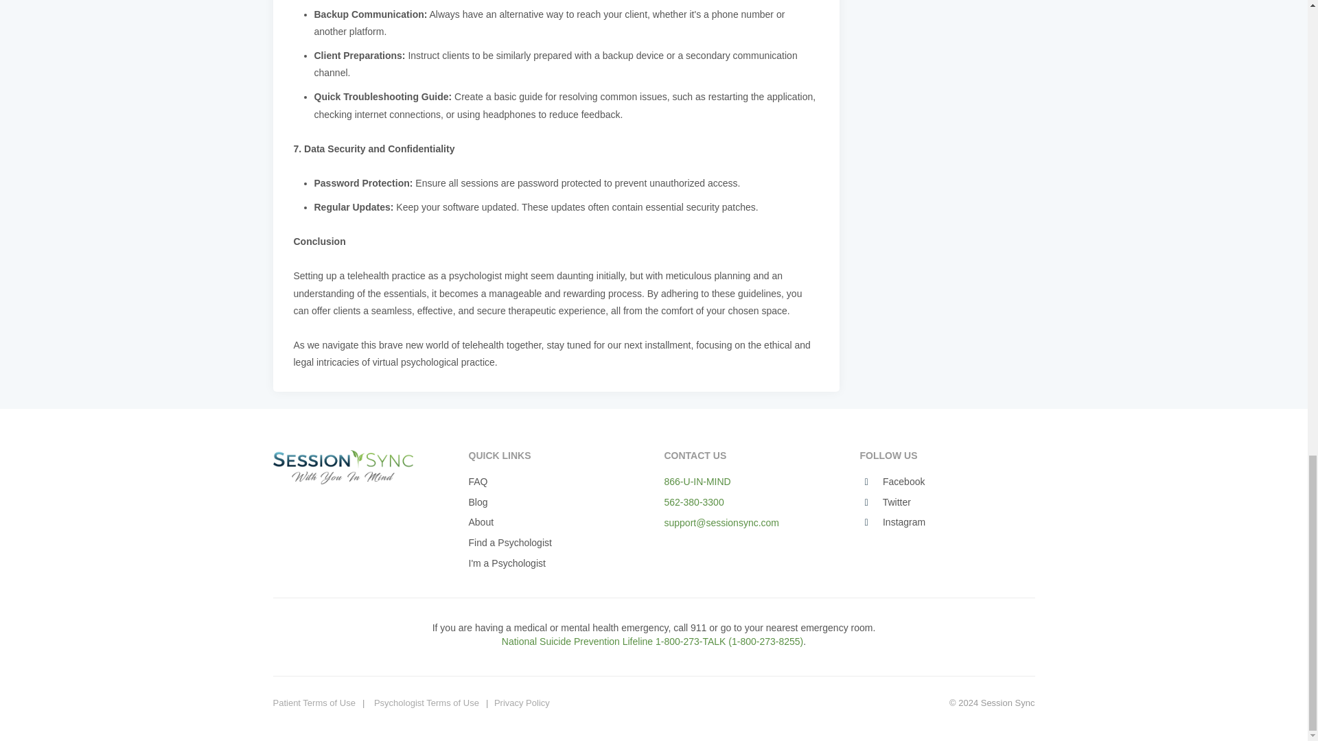 The image size is (1318, 741). Describe the element at coordinates (481, 523) in the screenshot. I see `About` at that location.